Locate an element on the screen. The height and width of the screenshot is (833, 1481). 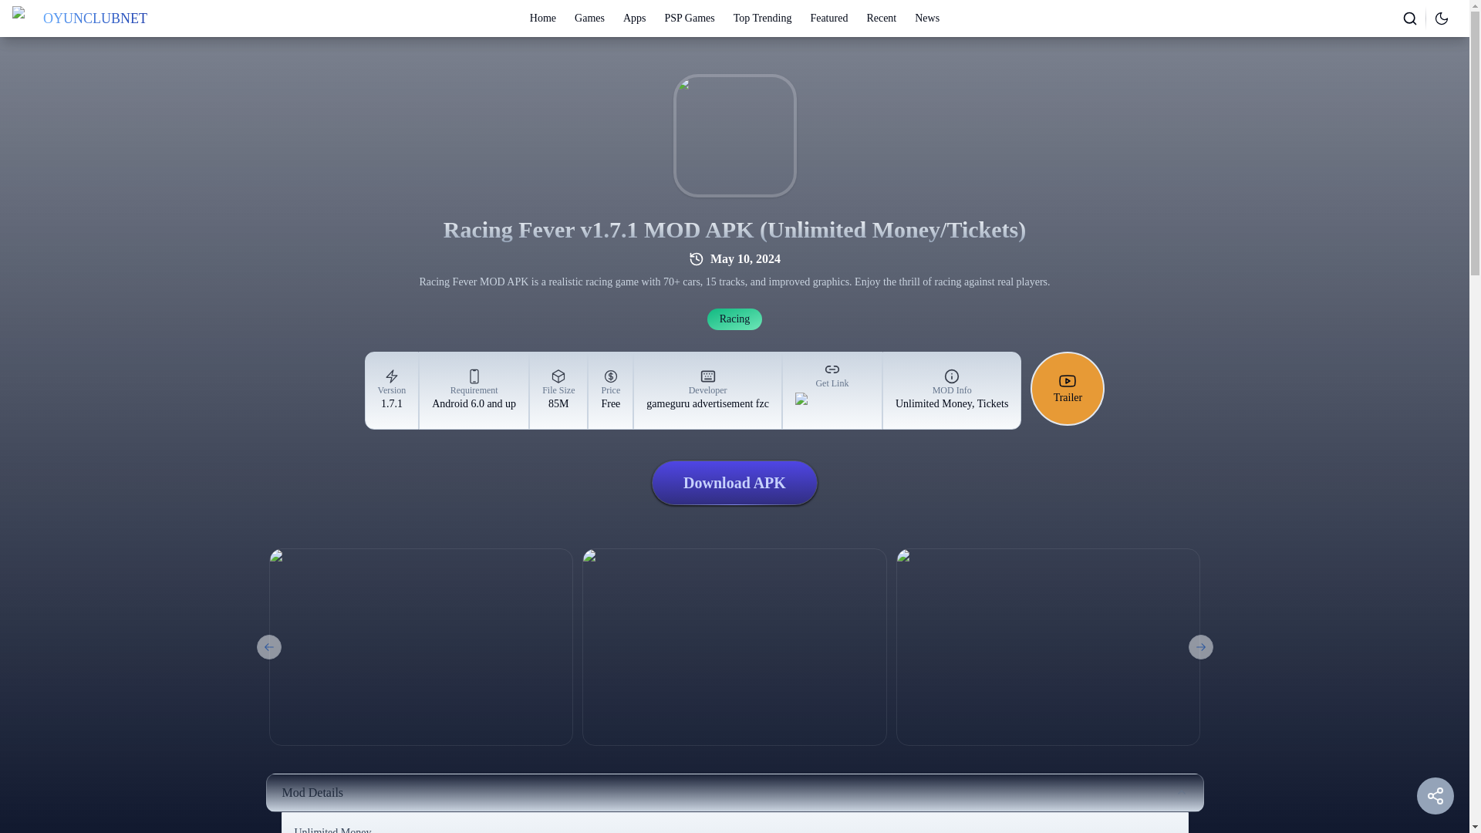
Home is located at coordinates (543, 19).